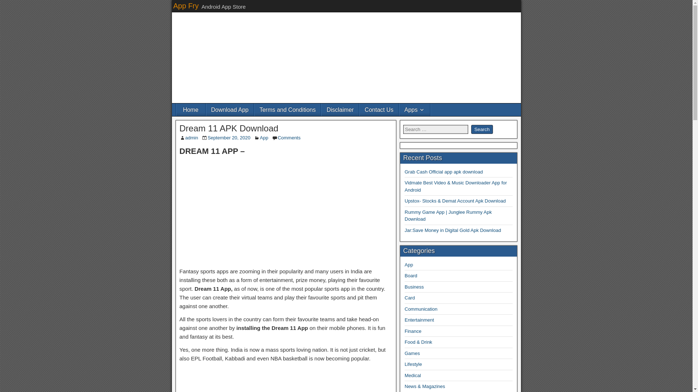 The height and width of the screenshot is (392, 698). I want to click on Lifestyle, so click(413, 364).